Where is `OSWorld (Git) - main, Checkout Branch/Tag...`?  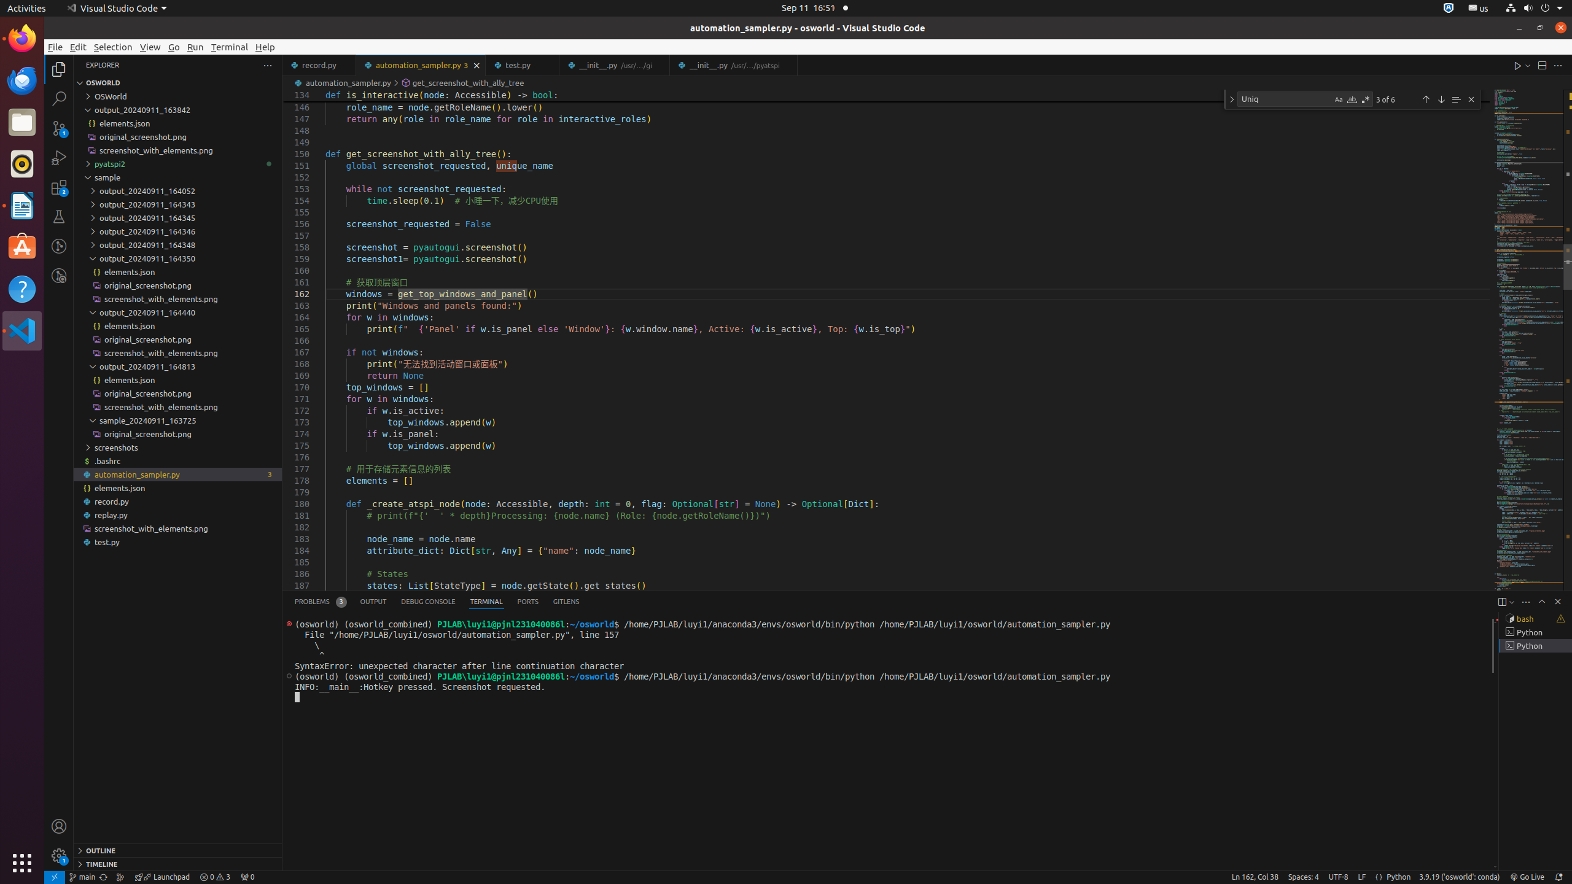
OSWorld (Git) - main, Checkout Branch/Tag... is located at coordinates (82, 877).